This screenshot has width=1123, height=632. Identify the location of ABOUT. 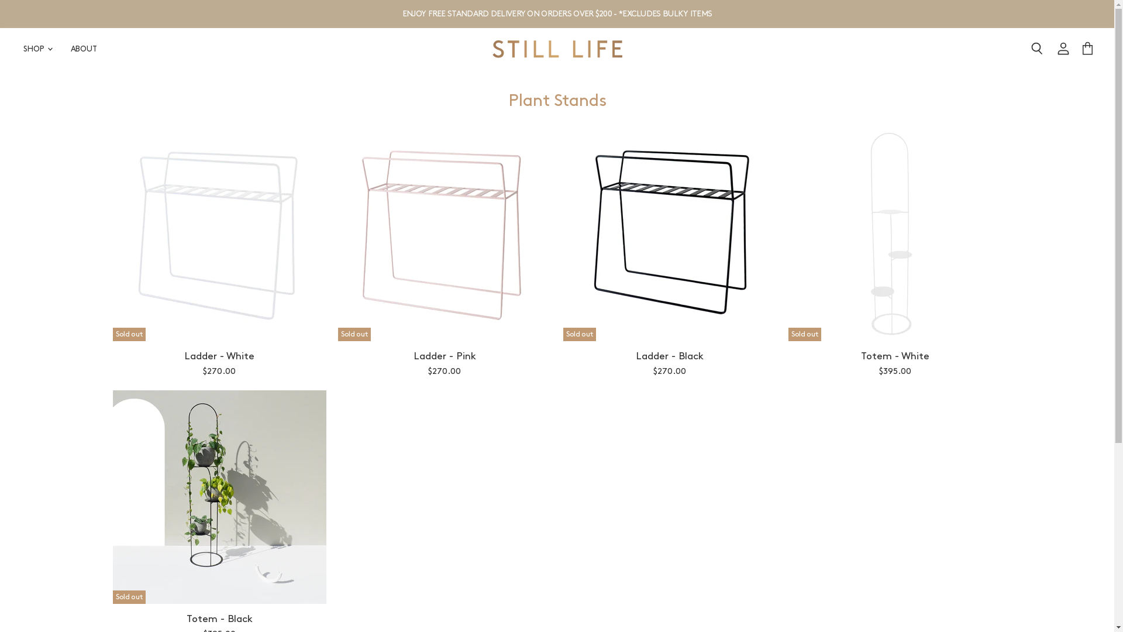
(84, 49).